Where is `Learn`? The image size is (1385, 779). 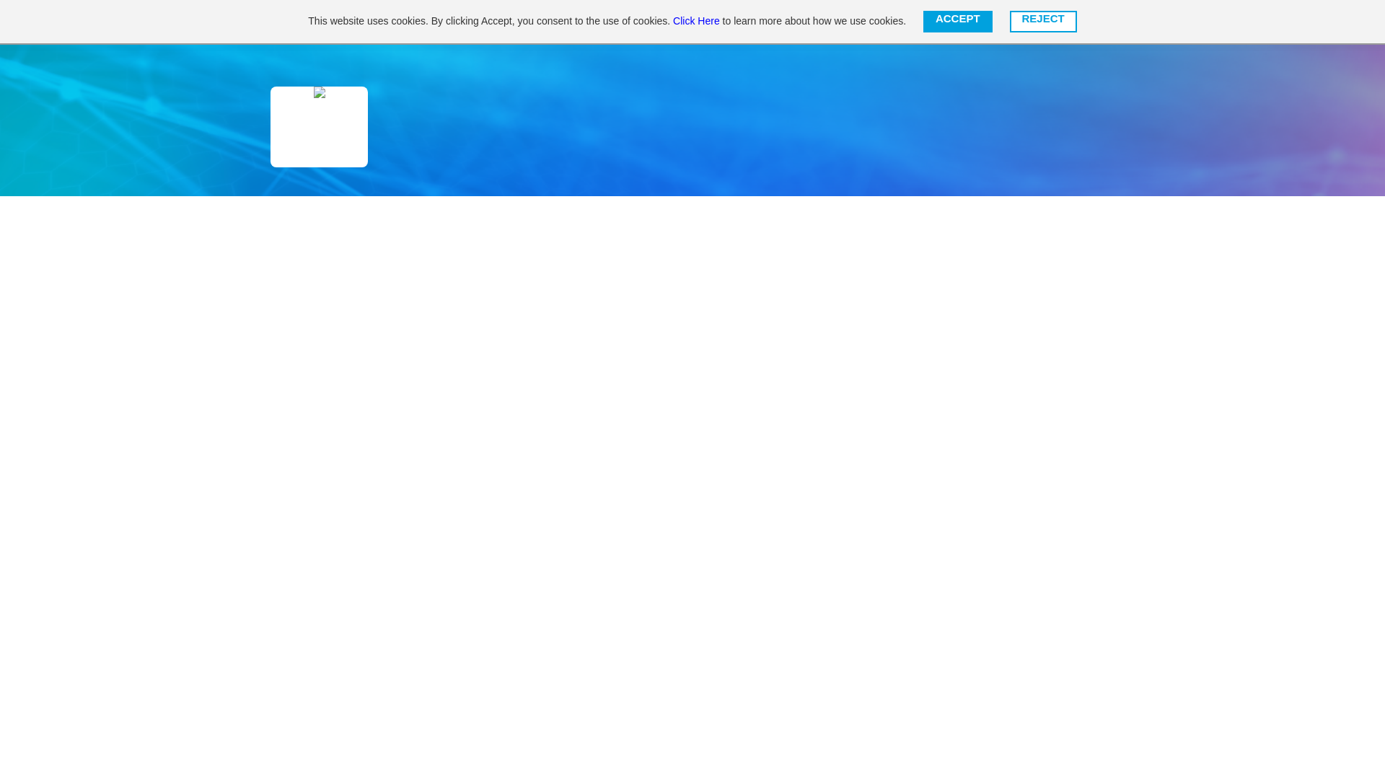 Learn is located at coordinates (576, 22).